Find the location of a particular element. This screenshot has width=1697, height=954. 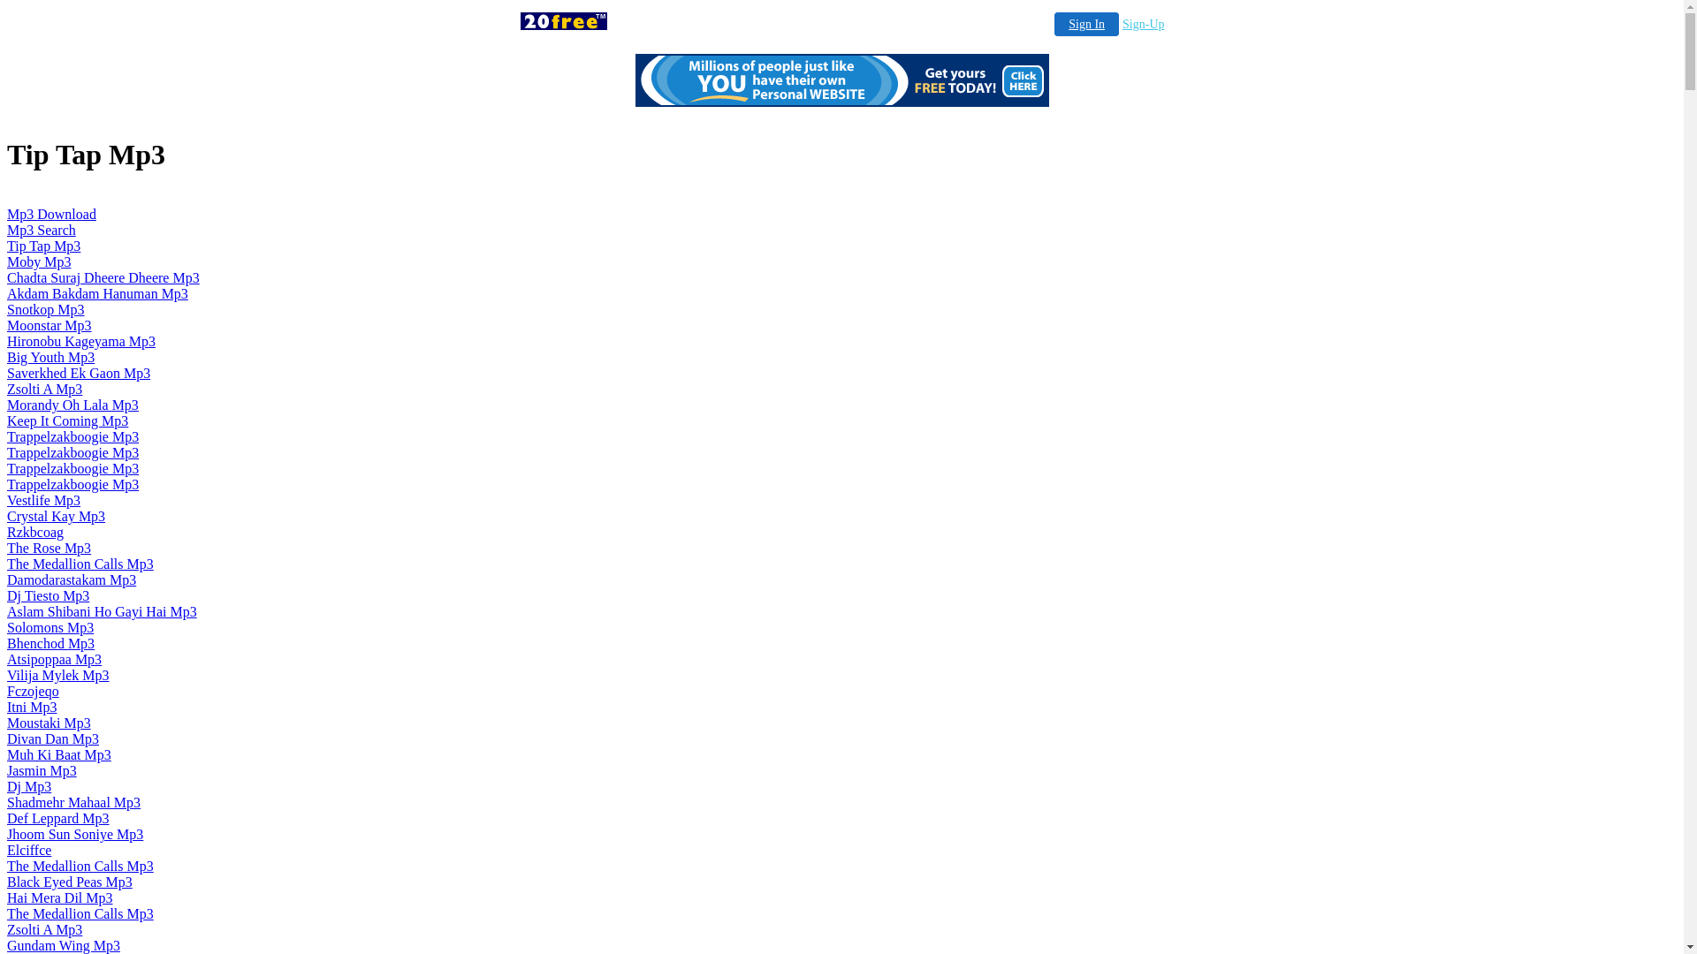

Damodarastakam Mp3 is located at coordinates (72, 579).